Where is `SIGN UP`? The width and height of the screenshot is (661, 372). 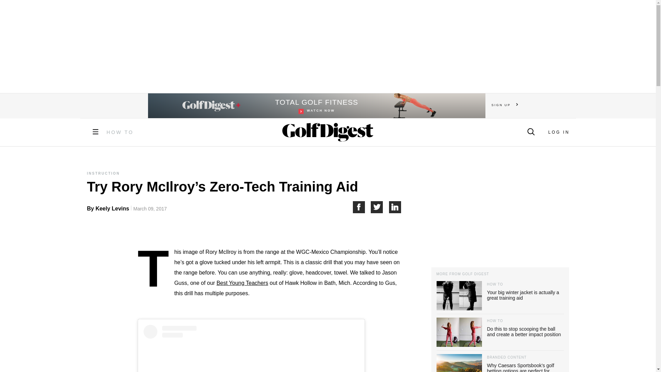 SIGN UP is located at coordinates (505, 105).